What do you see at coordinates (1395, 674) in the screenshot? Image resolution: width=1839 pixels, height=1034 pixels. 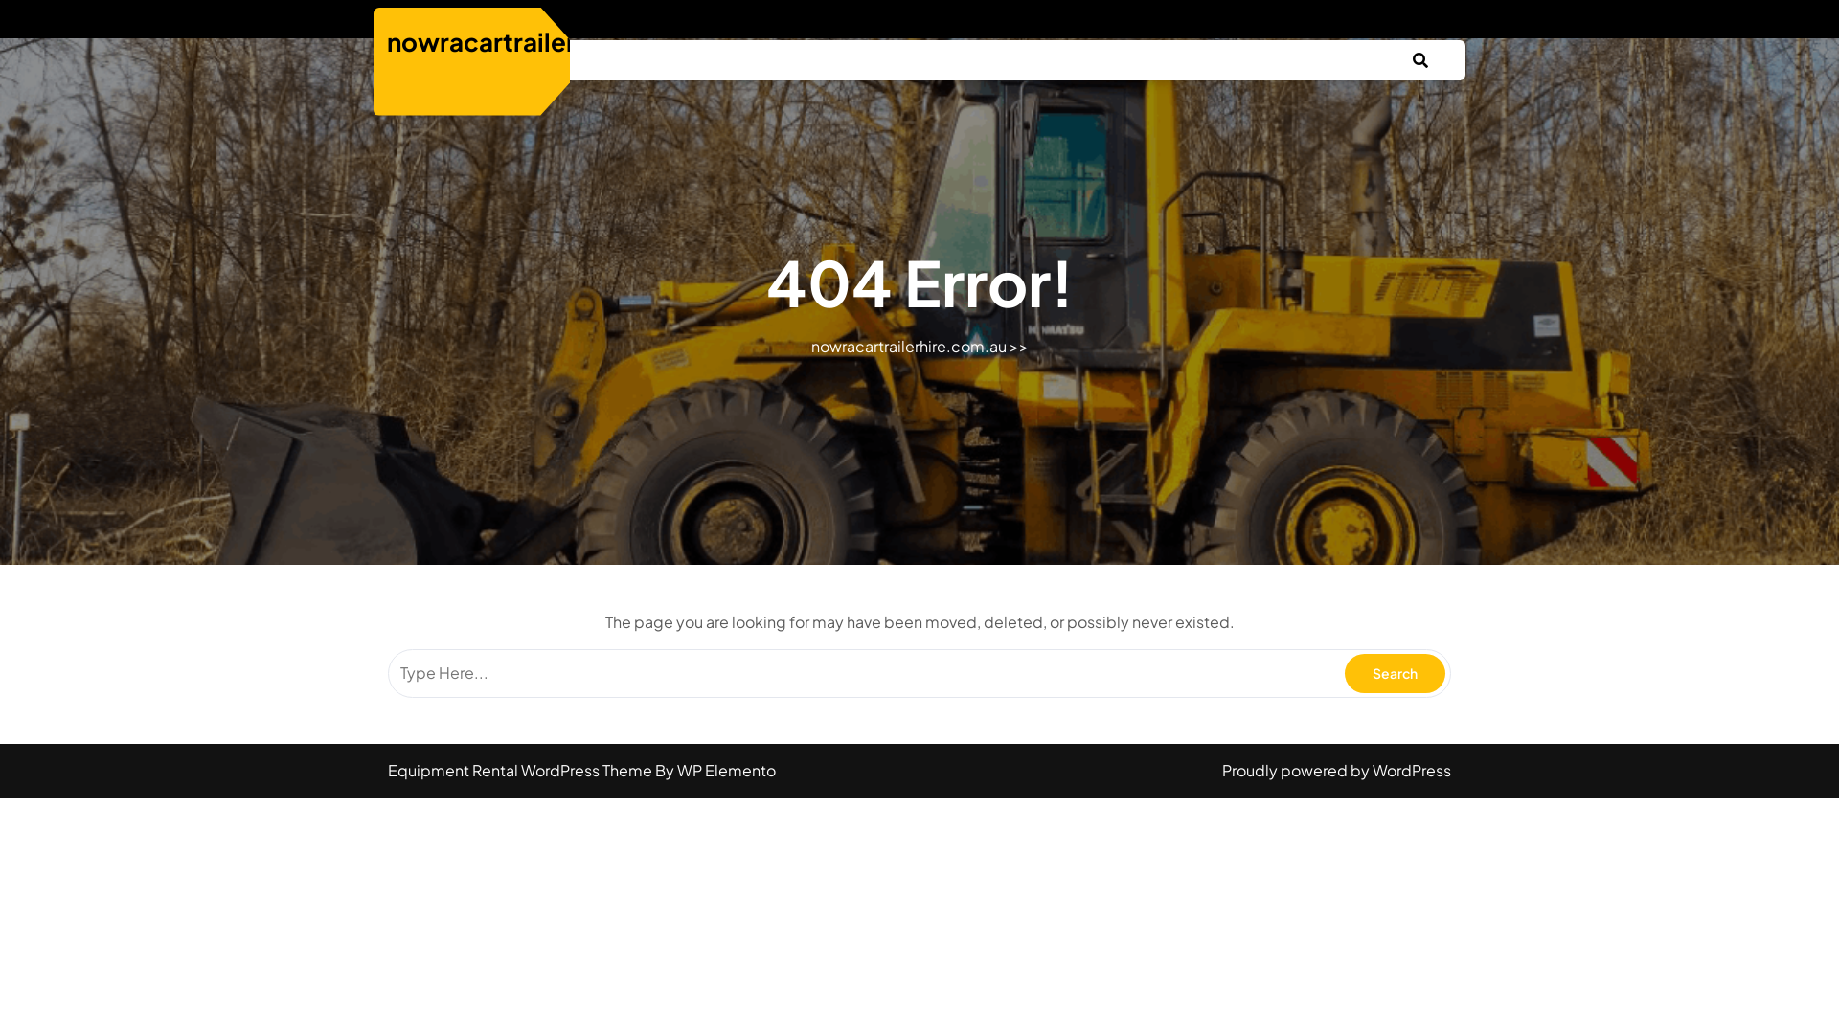 I see `Search` at bounding box center [1395, 674].